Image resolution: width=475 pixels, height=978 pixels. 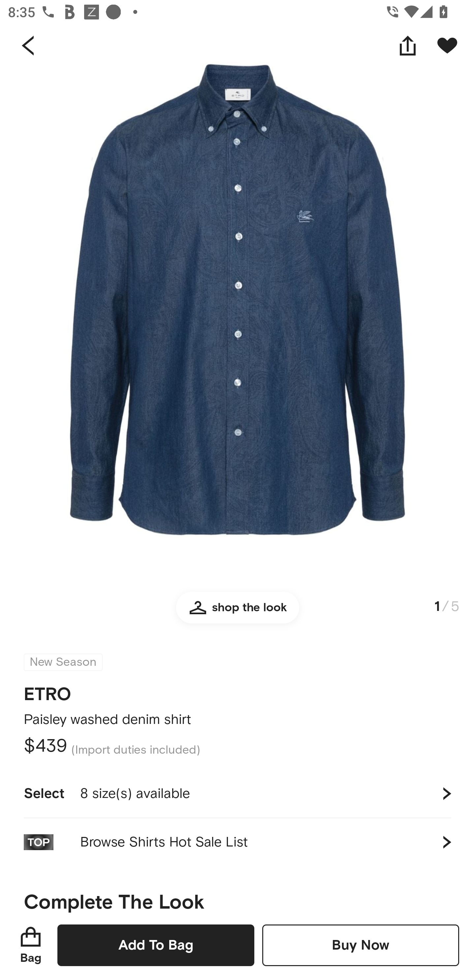 I want to click on ETRO, so click(x=47, y=691).